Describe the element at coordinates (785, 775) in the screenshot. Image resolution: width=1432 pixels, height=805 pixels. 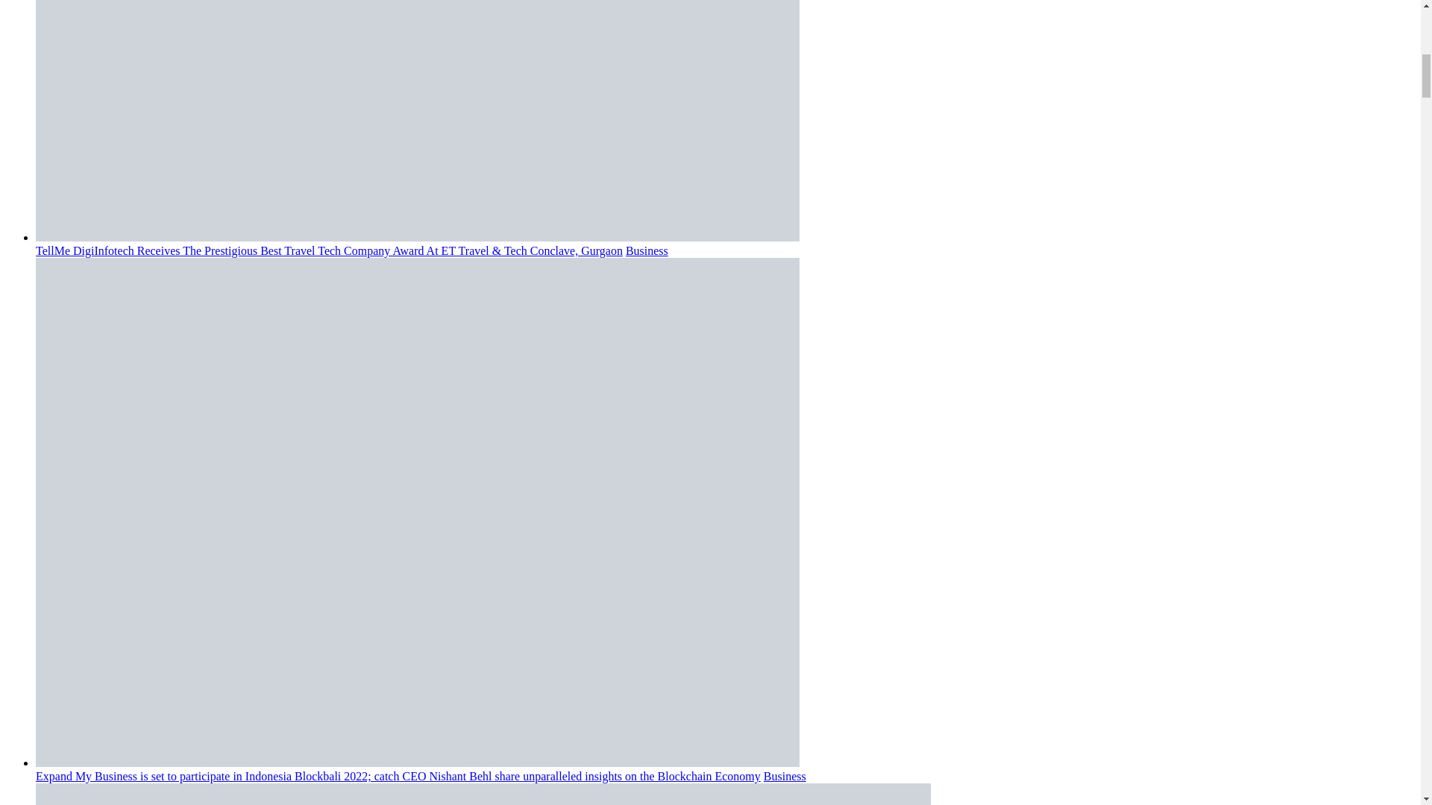
I see `Business` at that location.